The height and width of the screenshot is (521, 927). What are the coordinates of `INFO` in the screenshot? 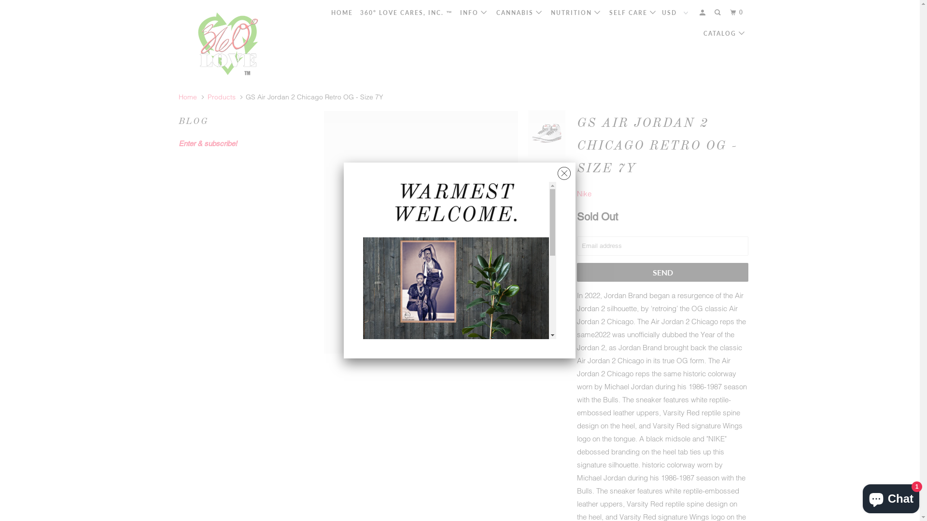 It's located at (474, 13).